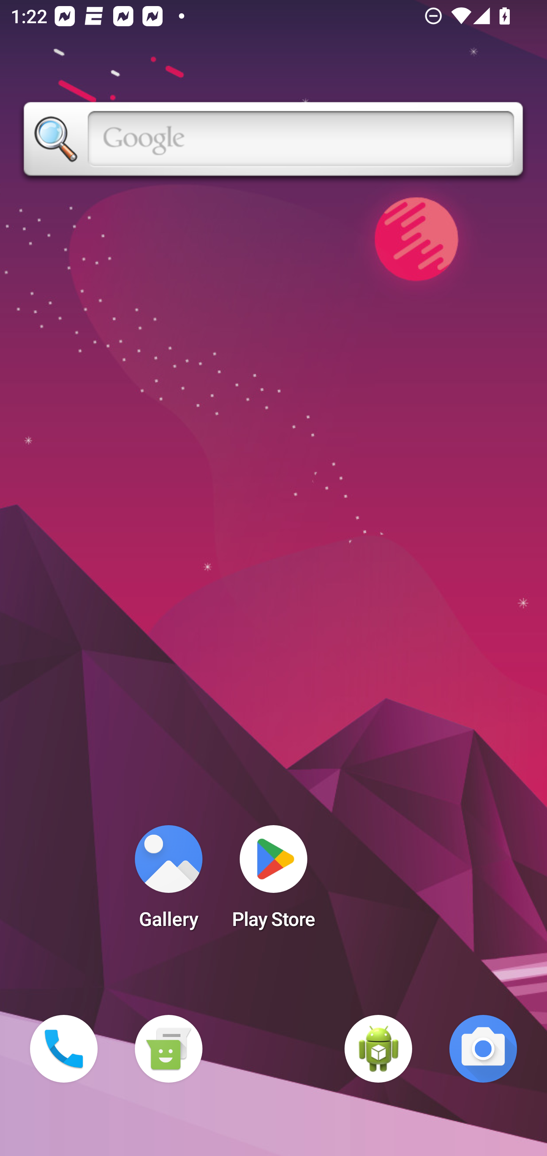  Describe the element at coordinates (168, 881) in the screenshot. I see `Gallery` at that location.